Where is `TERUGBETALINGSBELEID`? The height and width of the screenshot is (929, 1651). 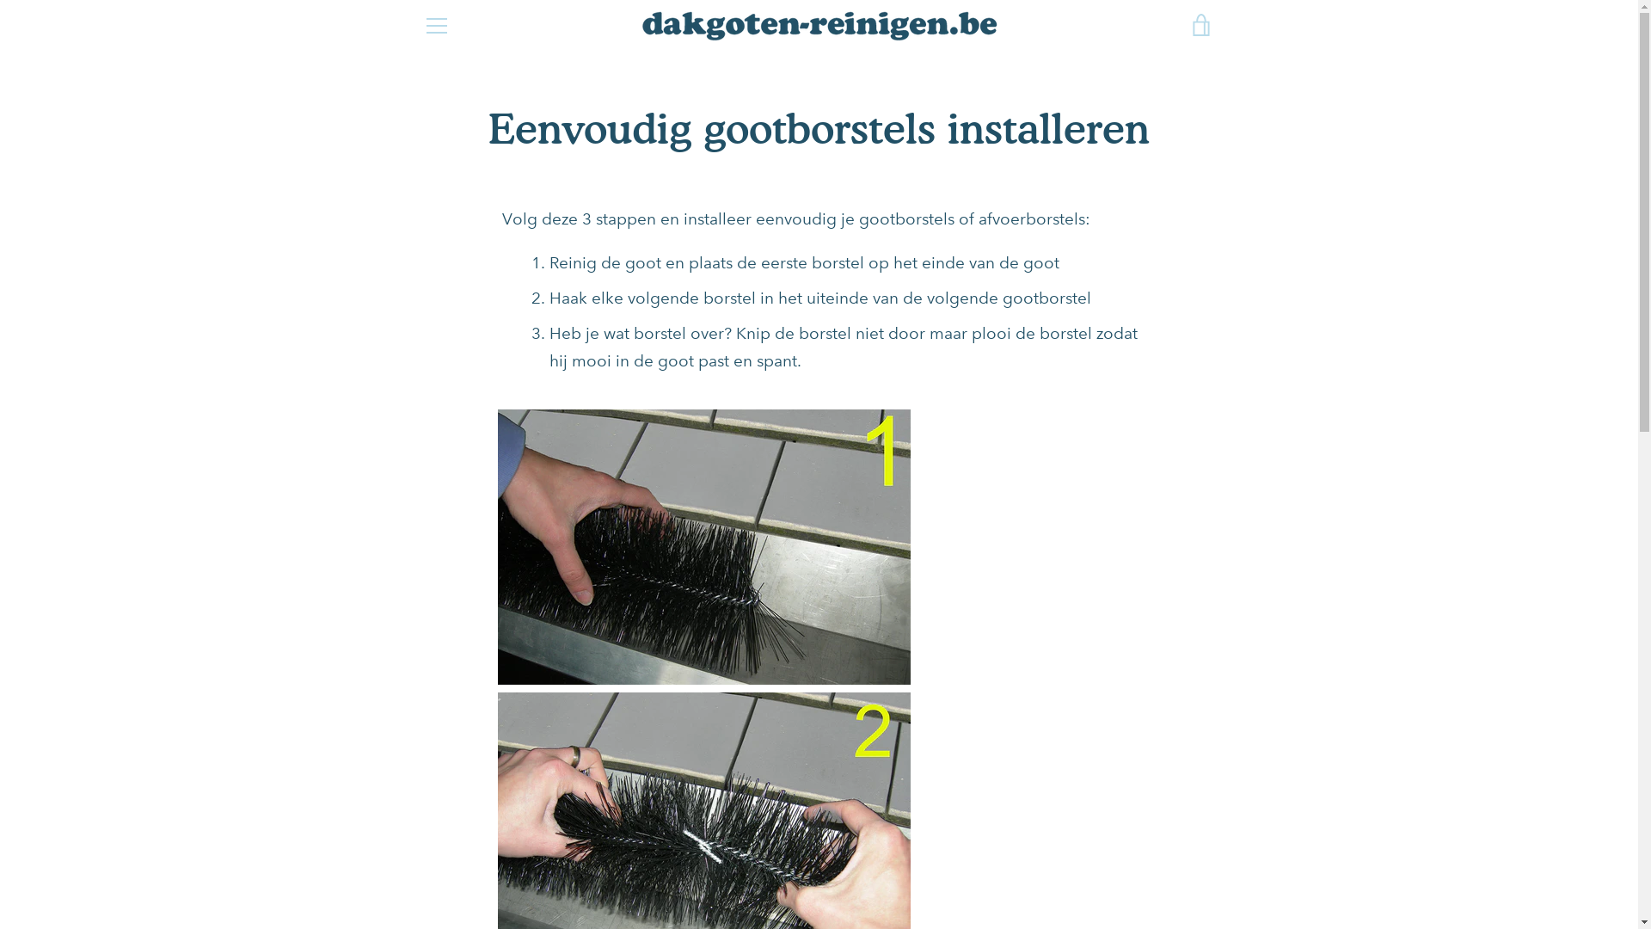
TERUGBETALINGSBELEID is located at coordinates (577, 783).